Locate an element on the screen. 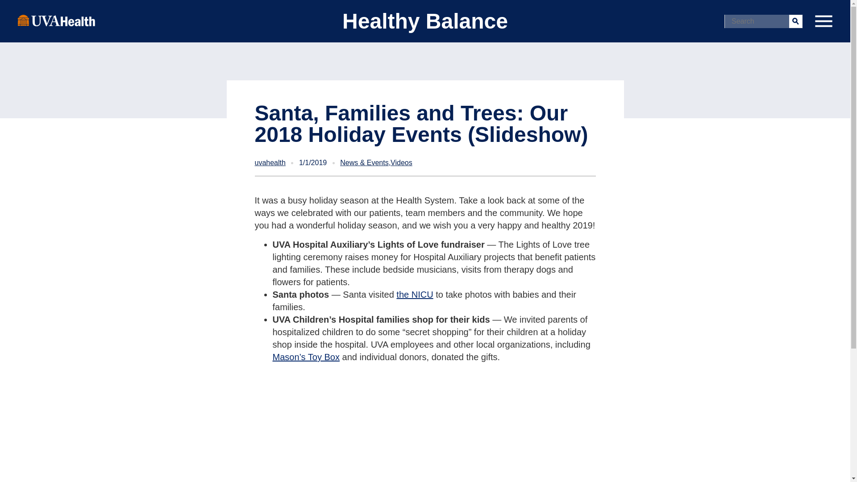  UVA Health logo of UVA Health is located at coordinates (56, 20).